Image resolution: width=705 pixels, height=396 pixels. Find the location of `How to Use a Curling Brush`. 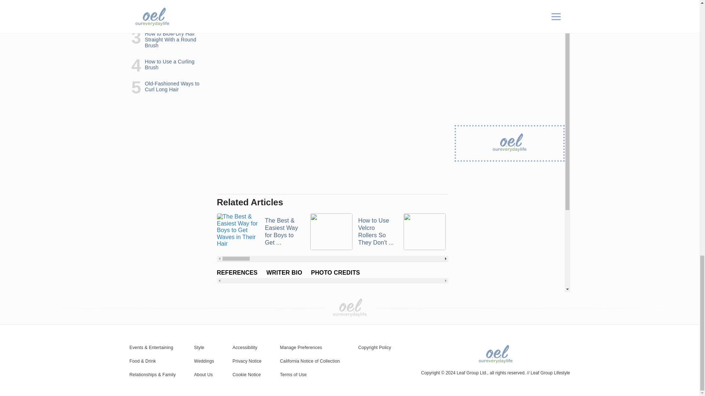

How to Use a Curling Brush is located at coordinates (538, 232).